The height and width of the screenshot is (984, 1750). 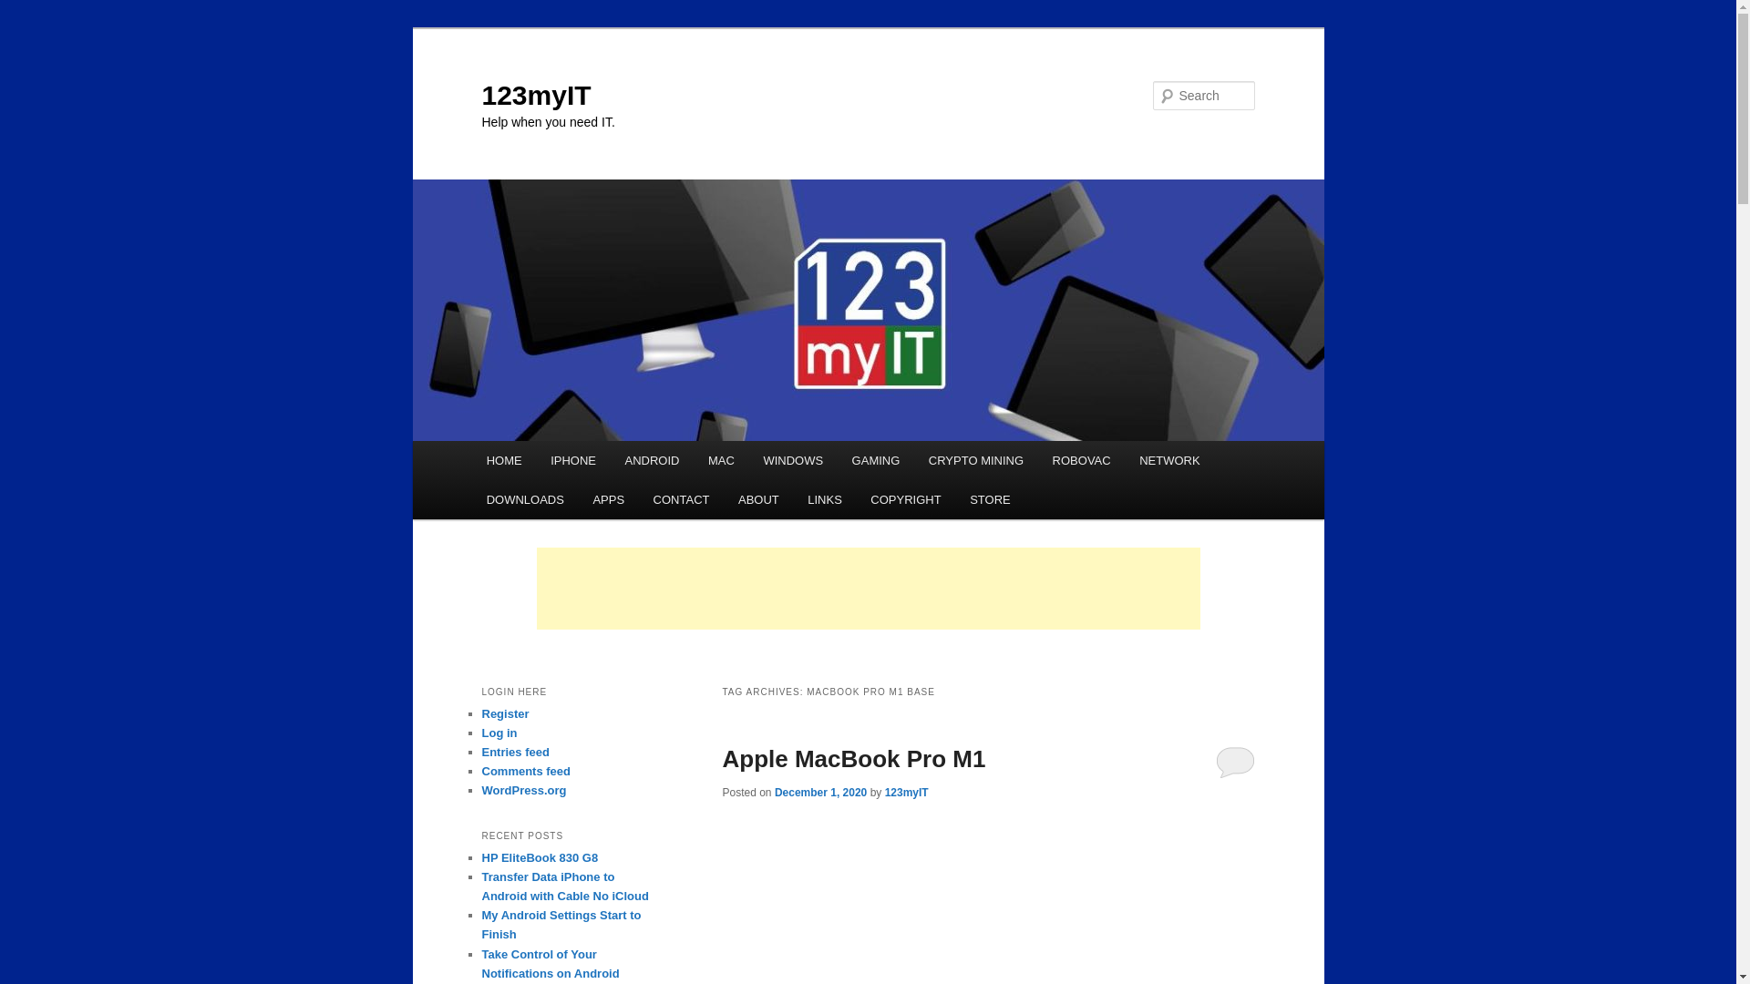 I want to click on Transfer Data iPhone to Android with Cable No iCloud, so click(x=565, y=887).